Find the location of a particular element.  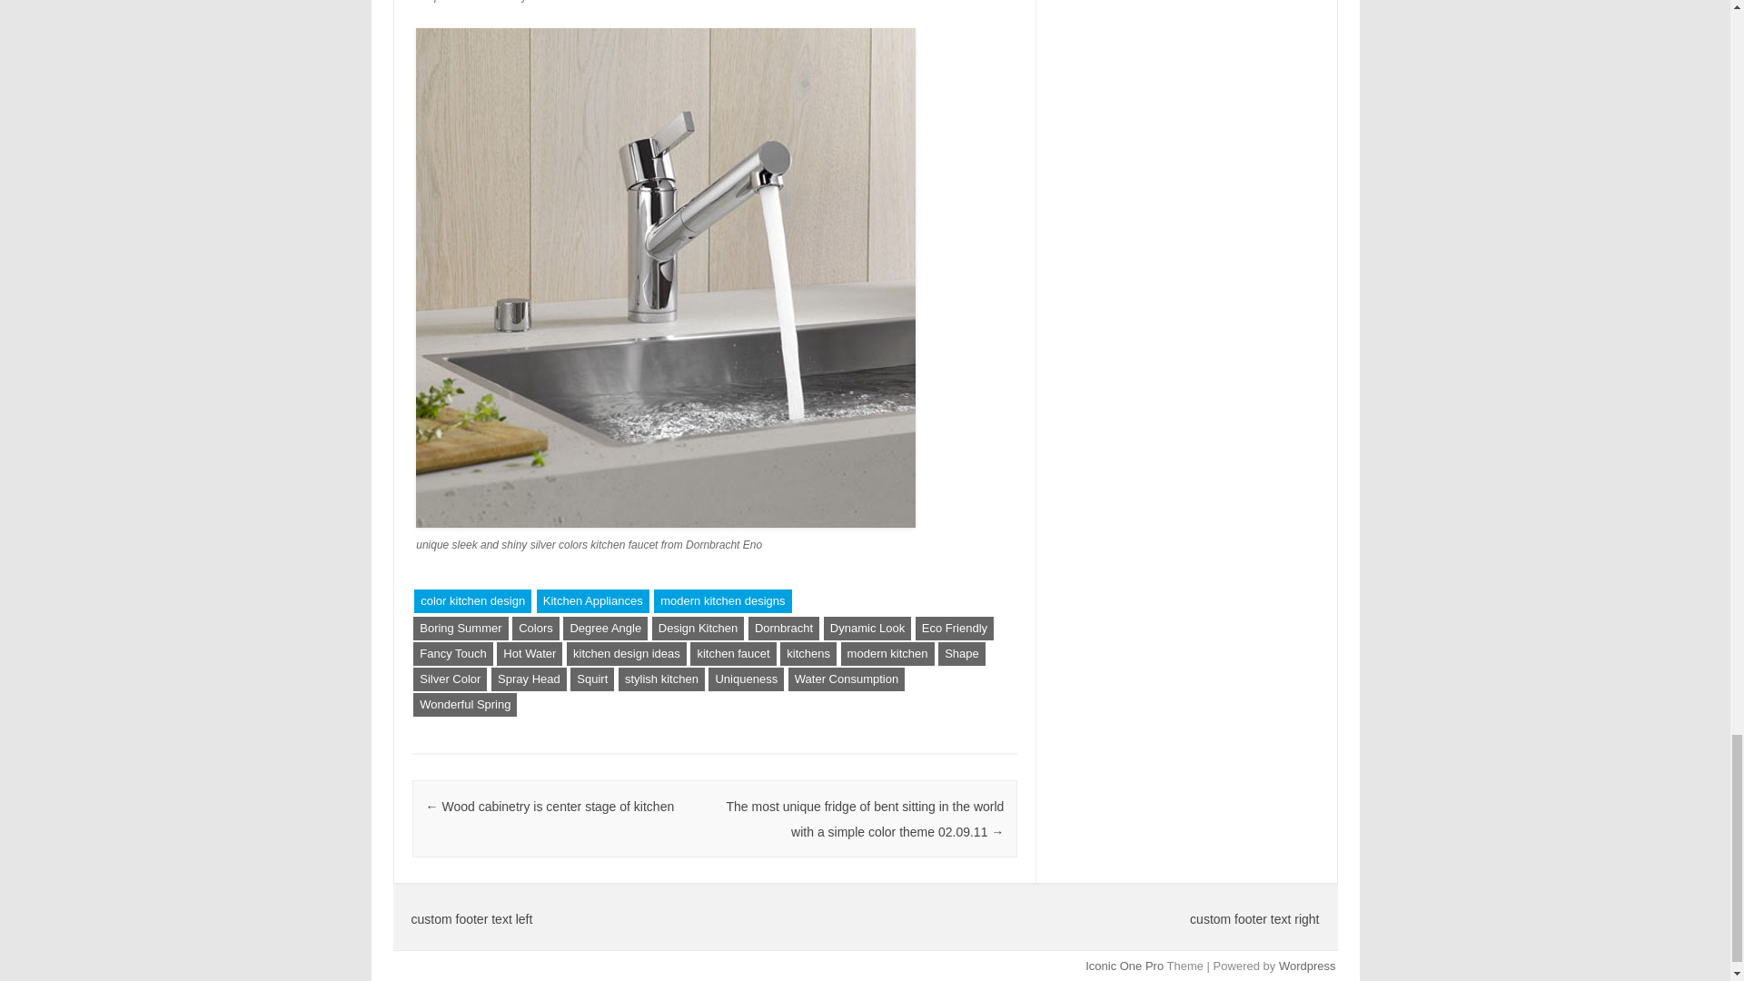

Dynamic Look is located at coordinates (867, 629).